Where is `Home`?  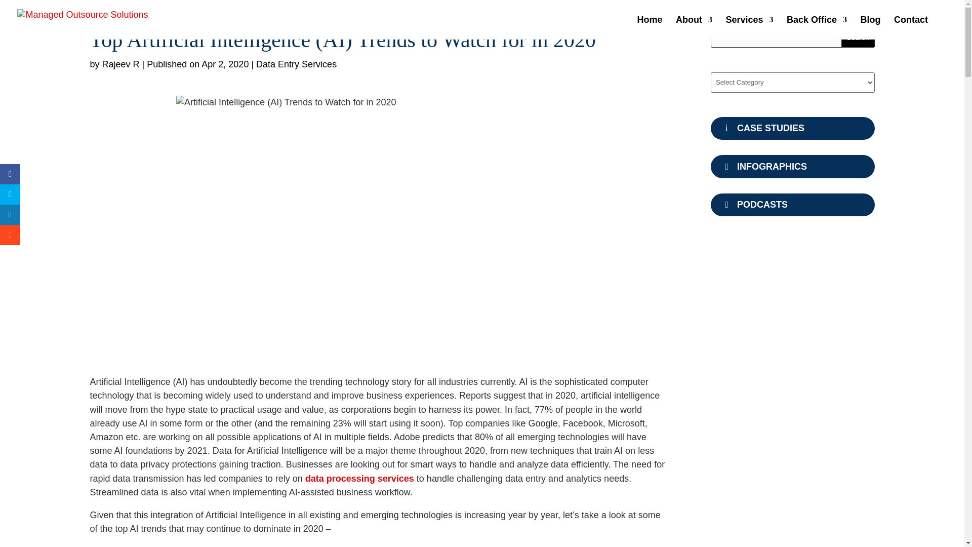 Home is located at coordinates (650, 27).